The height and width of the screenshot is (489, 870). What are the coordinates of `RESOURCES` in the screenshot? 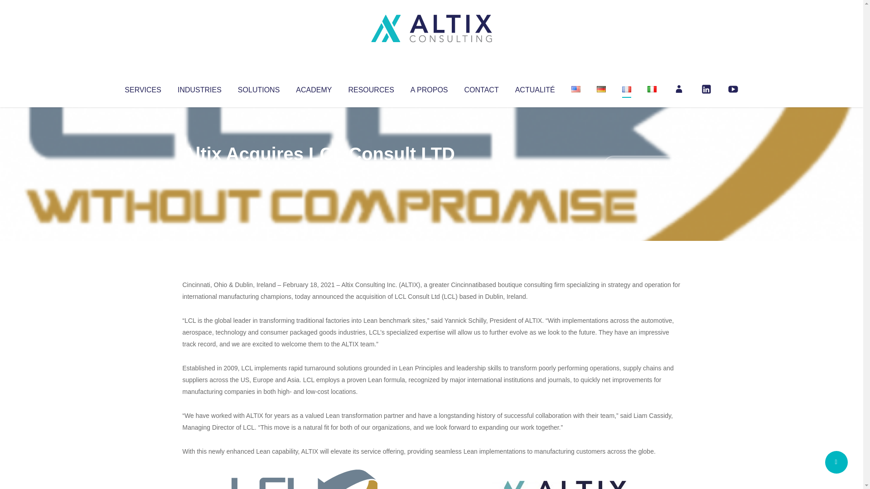 It's located at (371, 88).